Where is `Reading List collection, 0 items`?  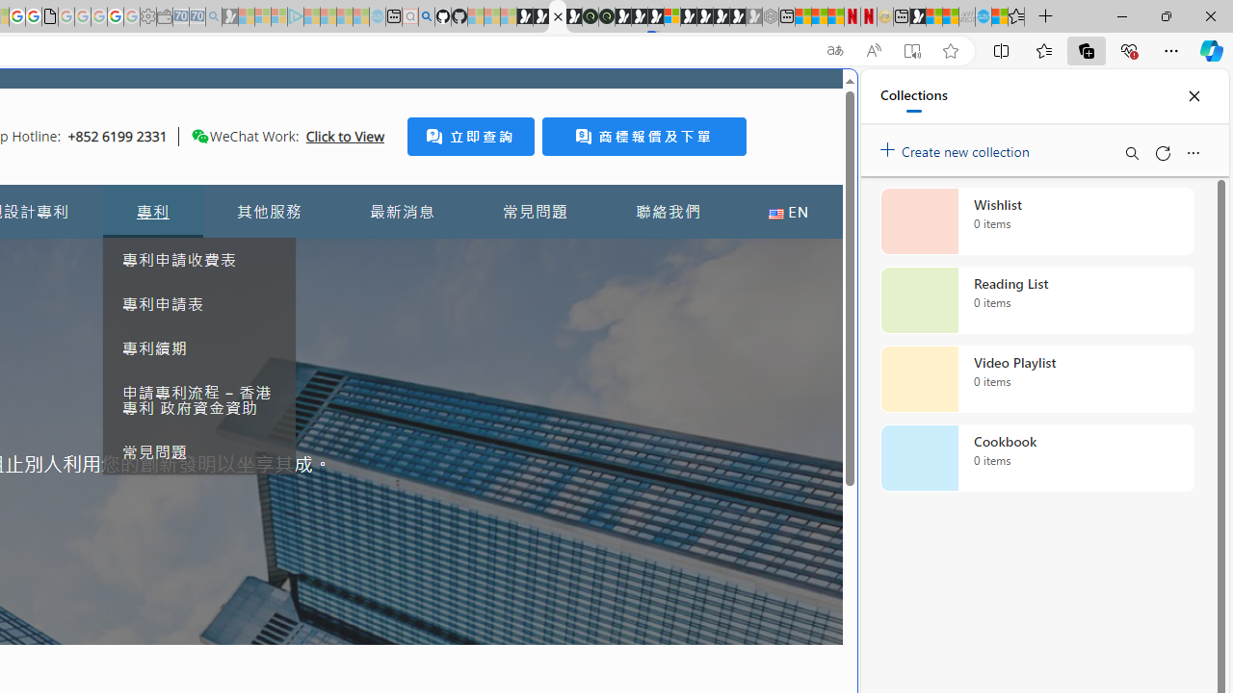 Reading List collection, 0 items is located at coordinates (1036, 300).